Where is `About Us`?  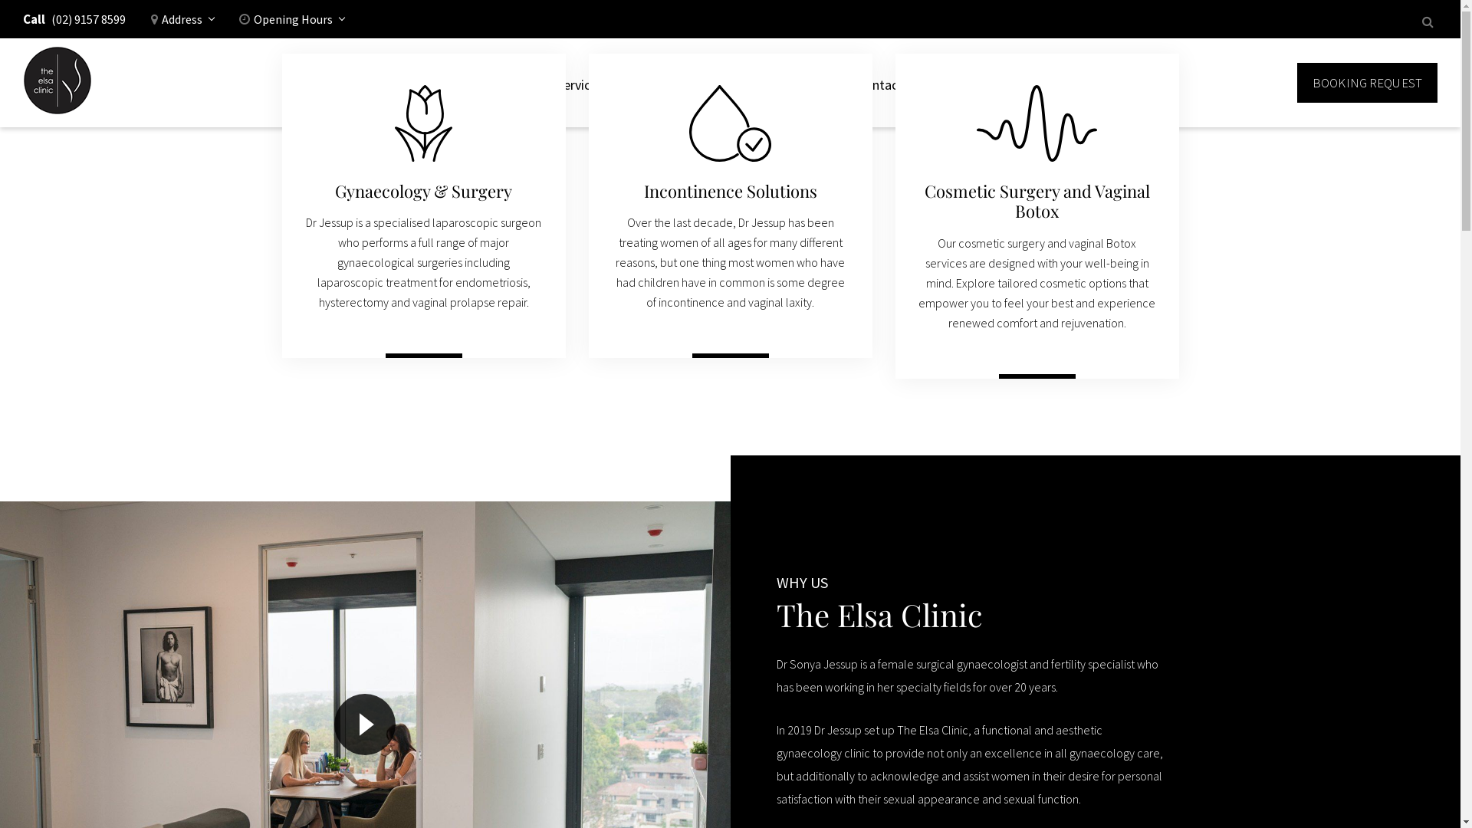 About Us is located at coordinates (662, 83).